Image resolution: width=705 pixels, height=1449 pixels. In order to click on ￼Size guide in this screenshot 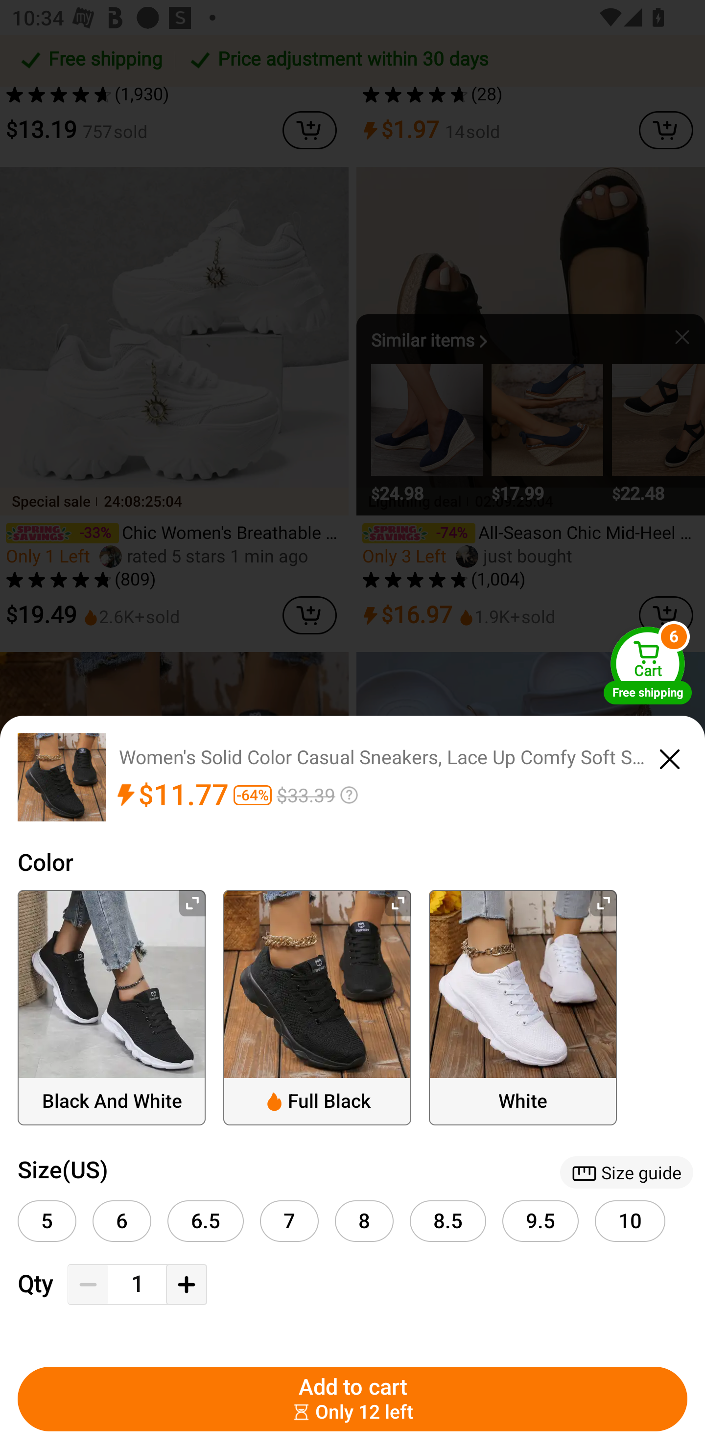, I will do `click(626, 1172)`.